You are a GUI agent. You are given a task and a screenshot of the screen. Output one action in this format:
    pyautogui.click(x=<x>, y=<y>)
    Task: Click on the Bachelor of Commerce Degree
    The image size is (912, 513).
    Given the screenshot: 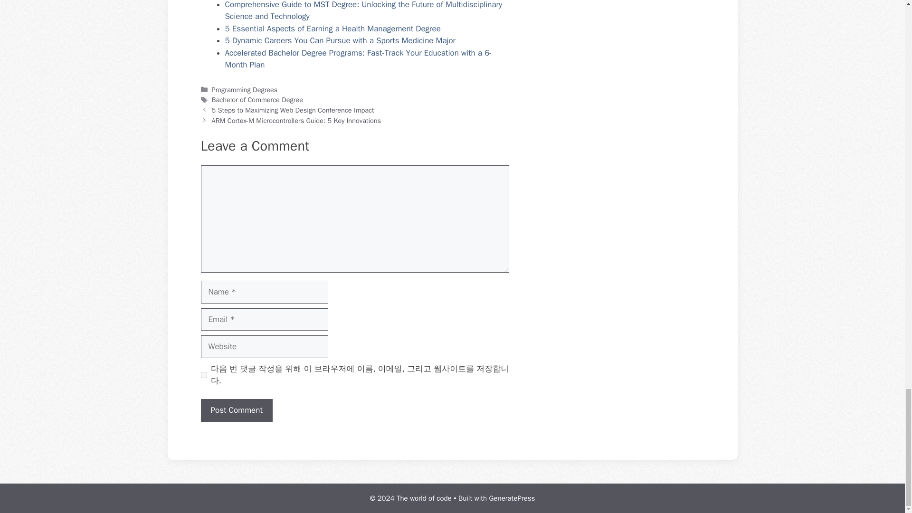 What is the action you would take?
    pyautogui.click(x=257, y=100)
    